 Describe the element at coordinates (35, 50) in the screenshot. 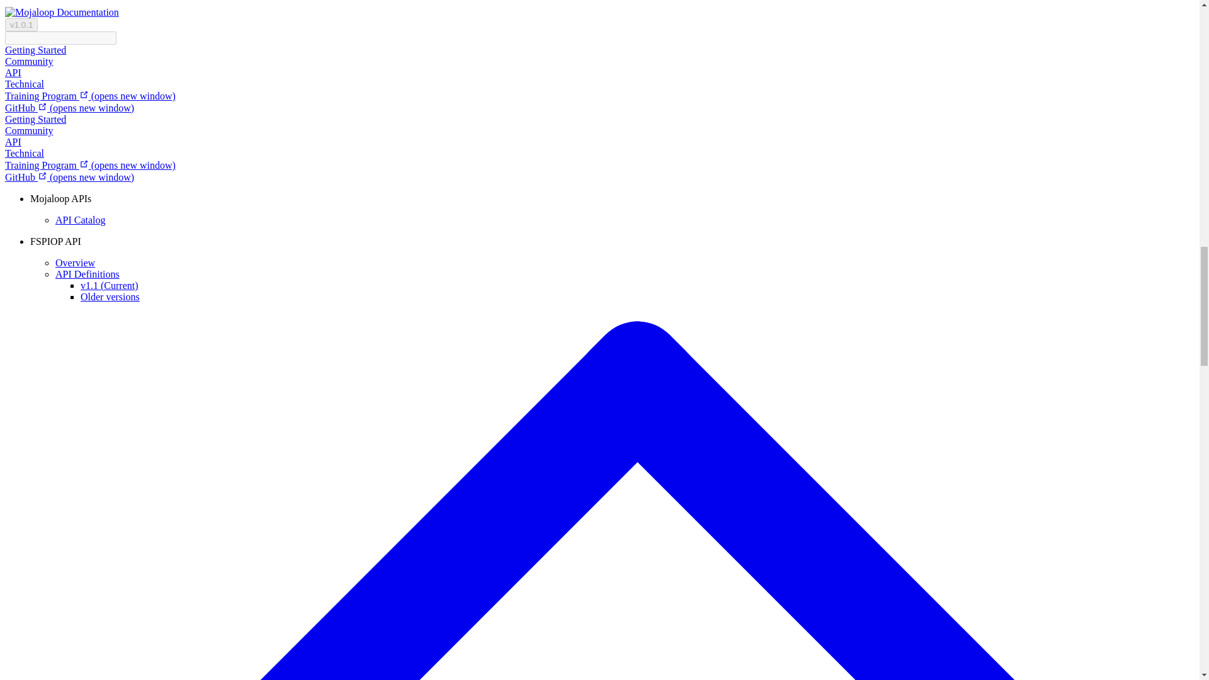

I see `Getting Started` at that location.